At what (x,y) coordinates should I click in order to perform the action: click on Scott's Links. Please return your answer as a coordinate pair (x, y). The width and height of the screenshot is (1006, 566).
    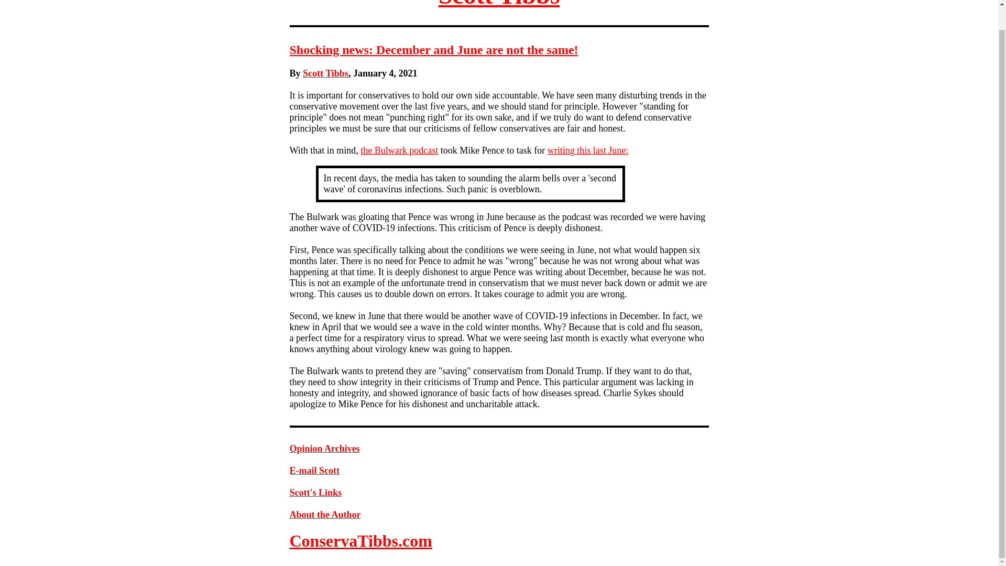
    Looking at the image, I should click on (315, 493).